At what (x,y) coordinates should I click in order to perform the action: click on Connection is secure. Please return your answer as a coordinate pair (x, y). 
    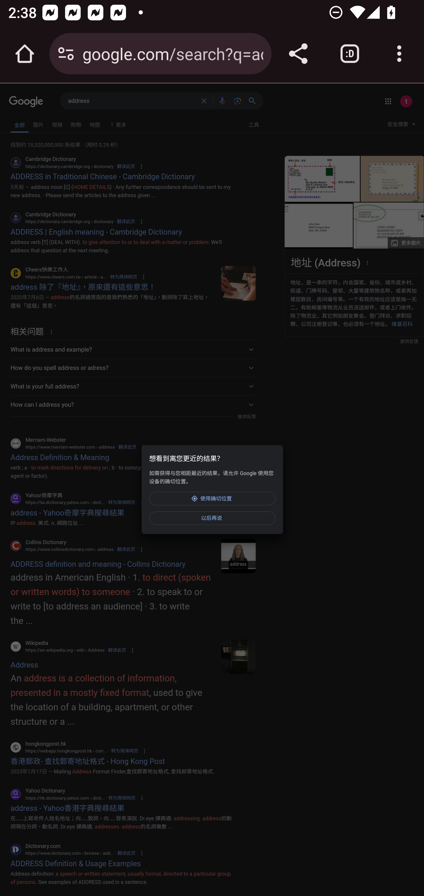
    Looking at the image, I should click on (66, 54).